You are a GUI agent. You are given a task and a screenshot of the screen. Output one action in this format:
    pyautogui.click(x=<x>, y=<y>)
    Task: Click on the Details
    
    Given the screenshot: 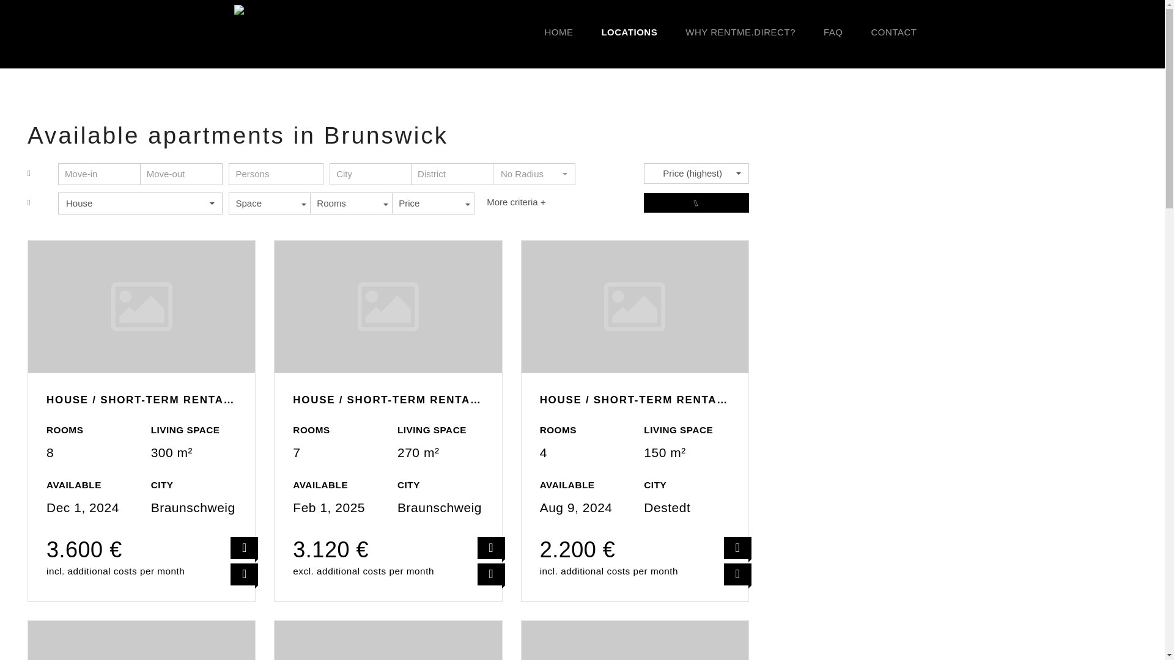 What is the action you would take?
    pyautogui.click(x=244, y=548)
    